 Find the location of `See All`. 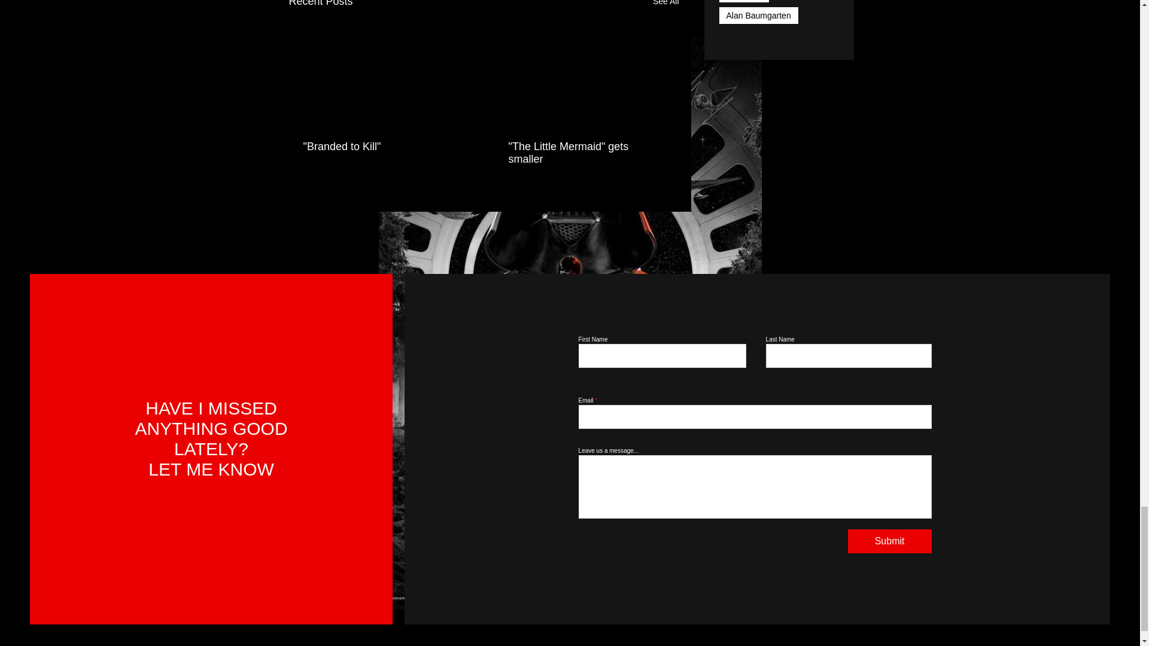

See All is located at coordinates (665, 5).